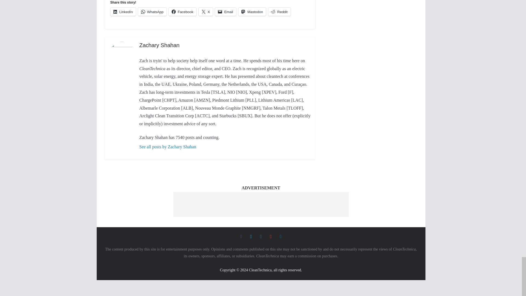 The height and width of the screenshot is (296, 526). Describe the element at coordinates (279, 12) in the screenshot. I see `Click to share on Reddit` at that location.